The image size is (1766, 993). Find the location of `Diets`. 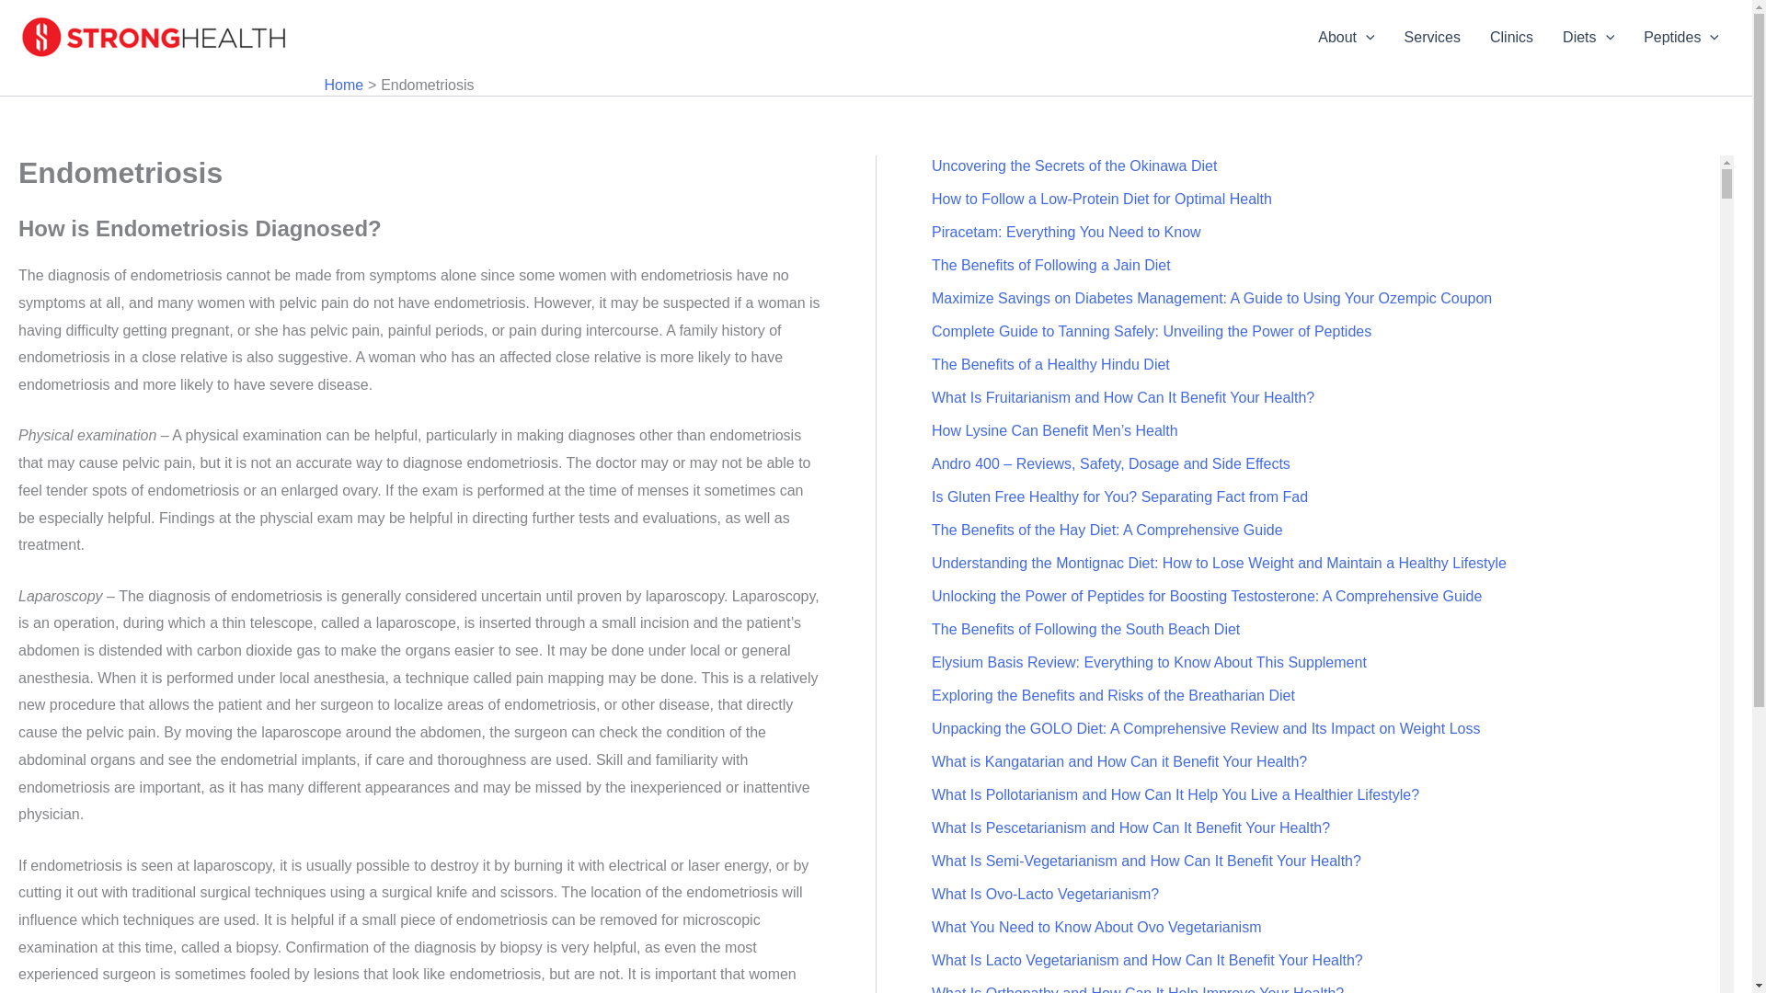

Diets is located at coordinates (1588, 38).